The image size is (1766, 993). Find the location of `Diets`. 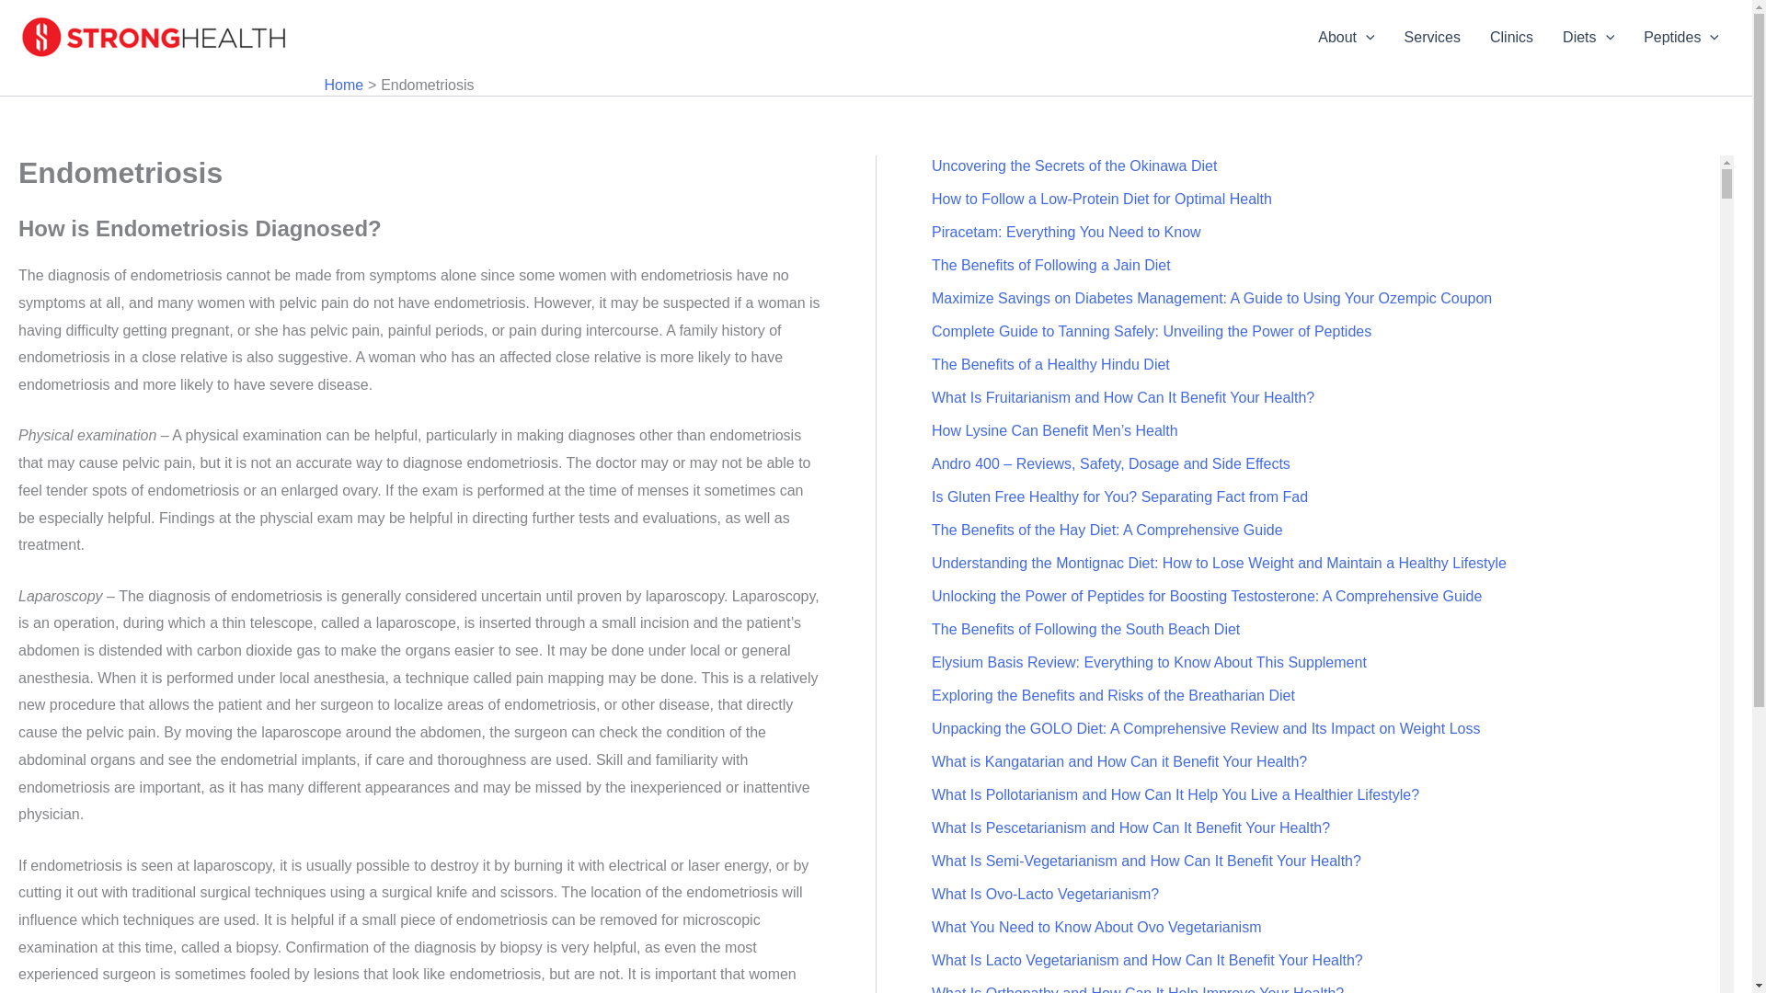

Diets is located at coordinates (1588, 38).